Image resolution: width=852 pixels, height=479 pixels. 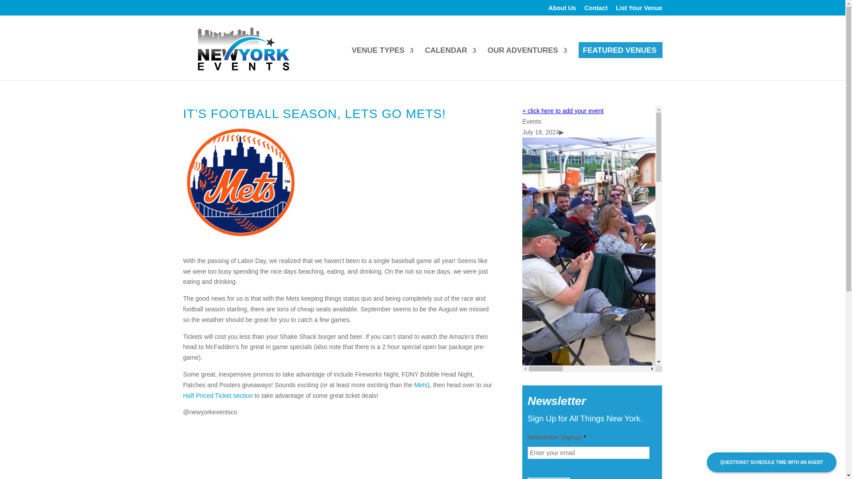 I want to click on List Your Venue, so click(x=639, y=10).